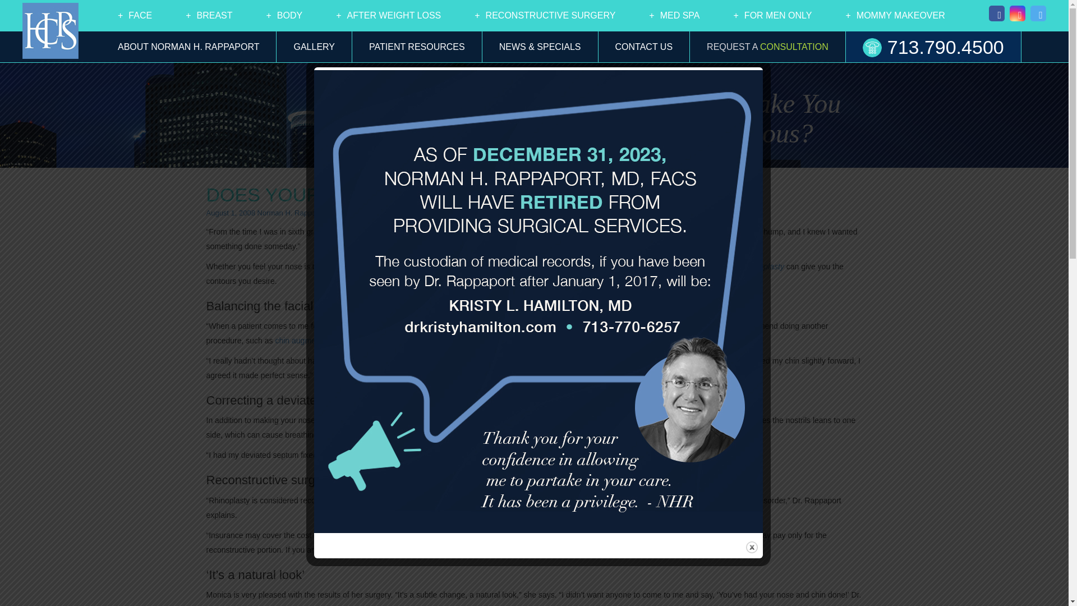  Describe the element at coordinates (773, 16) in the screenshot. I see `FOR MEN ONLY` at that location.